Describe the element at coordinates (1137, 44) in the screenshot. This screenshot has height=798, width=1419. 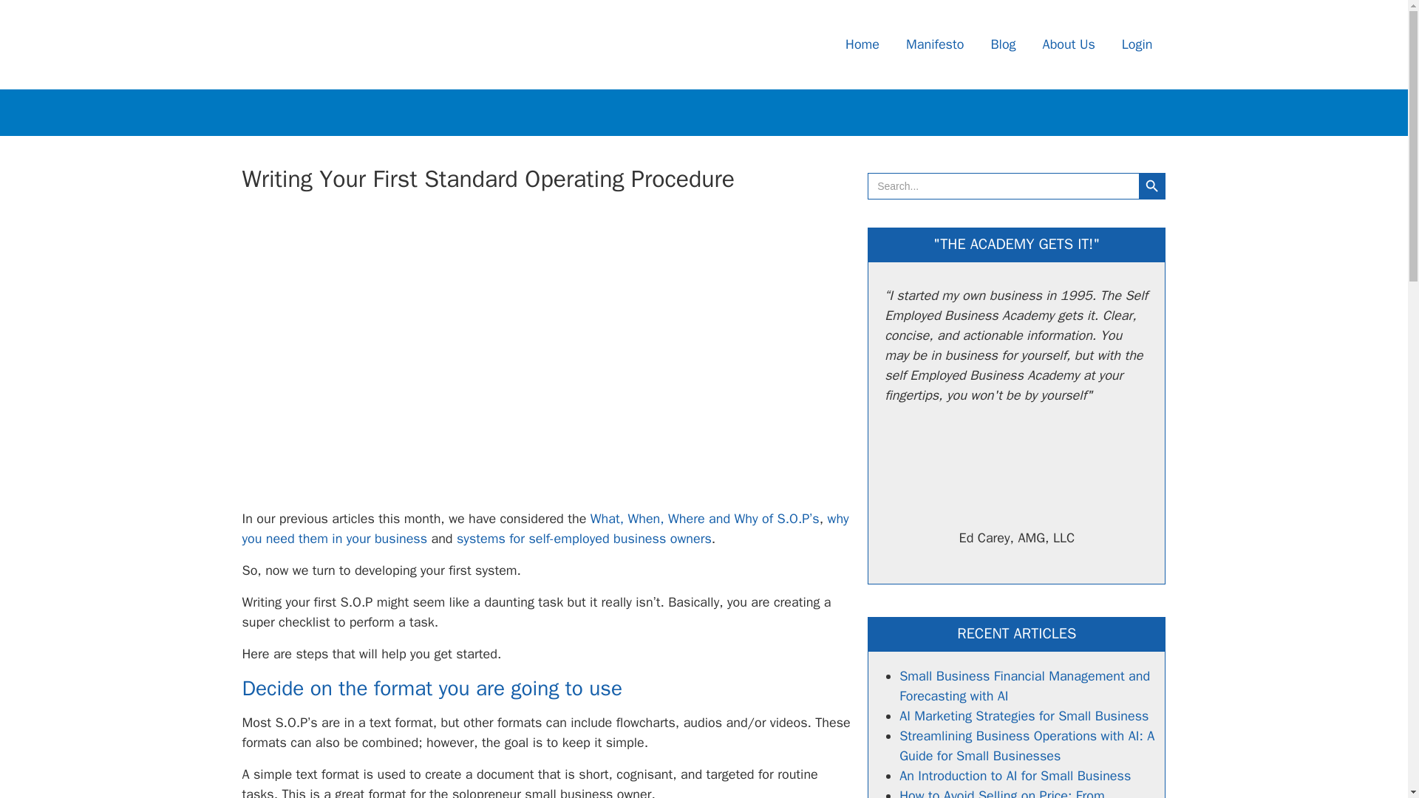
I see `Login` at that location.